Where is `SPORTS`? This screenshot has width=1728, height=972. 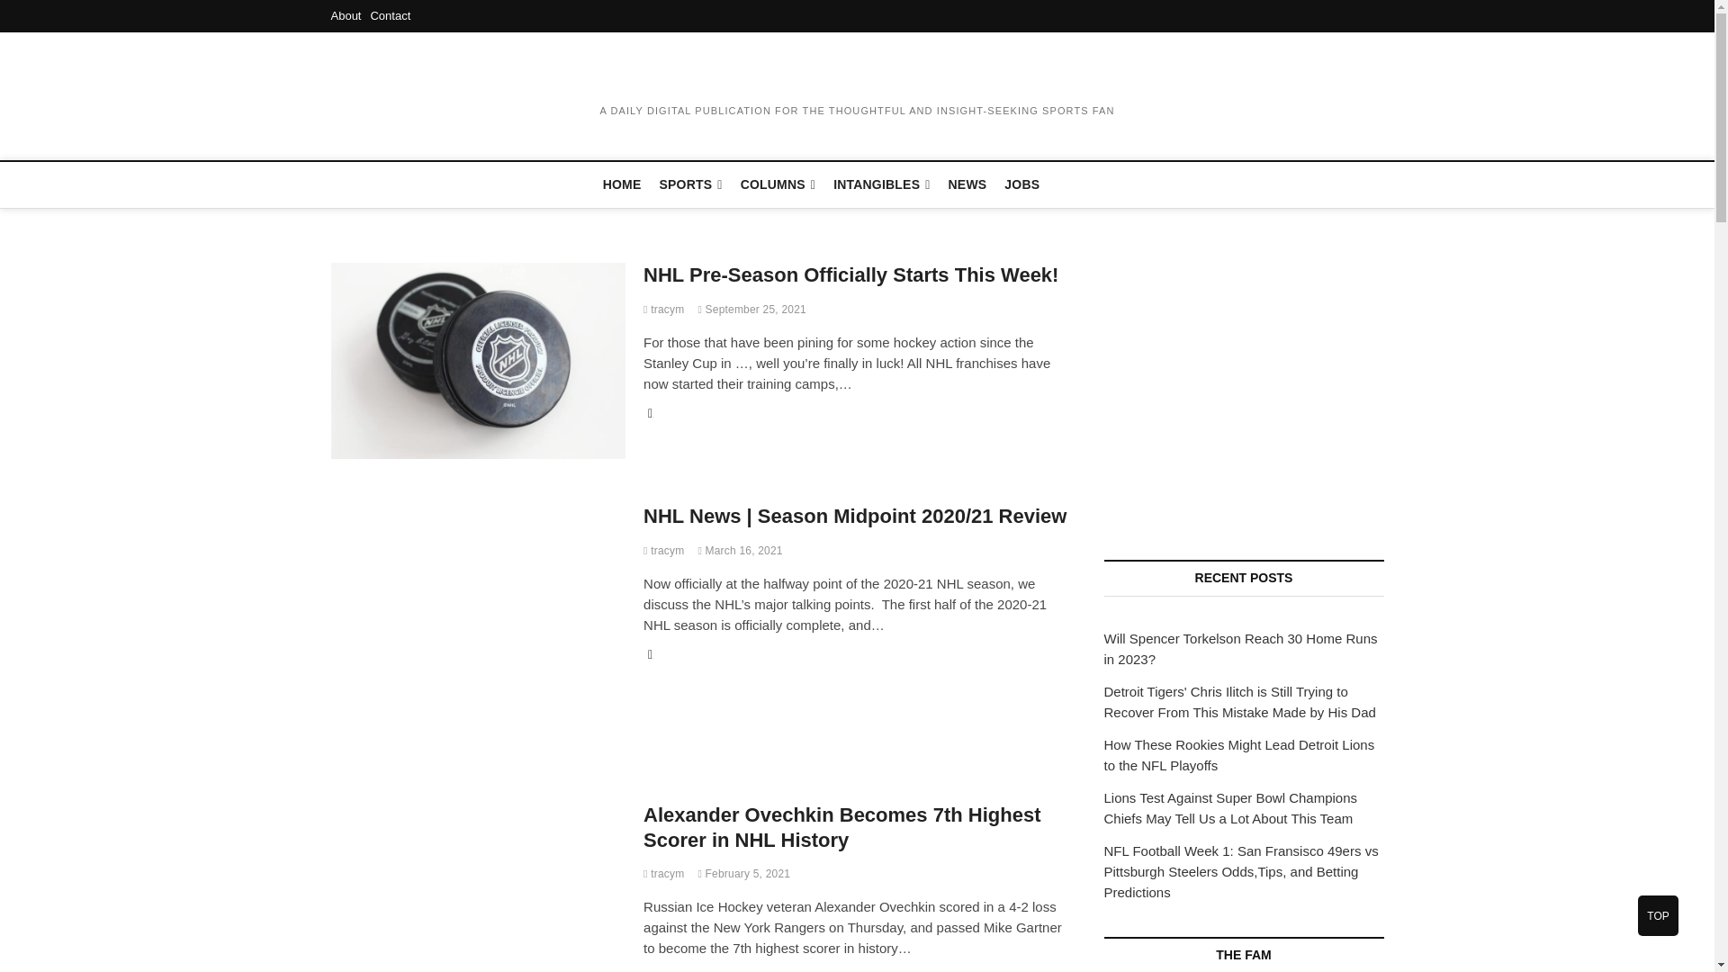
SPORTS is located at coordinates (691, 185).